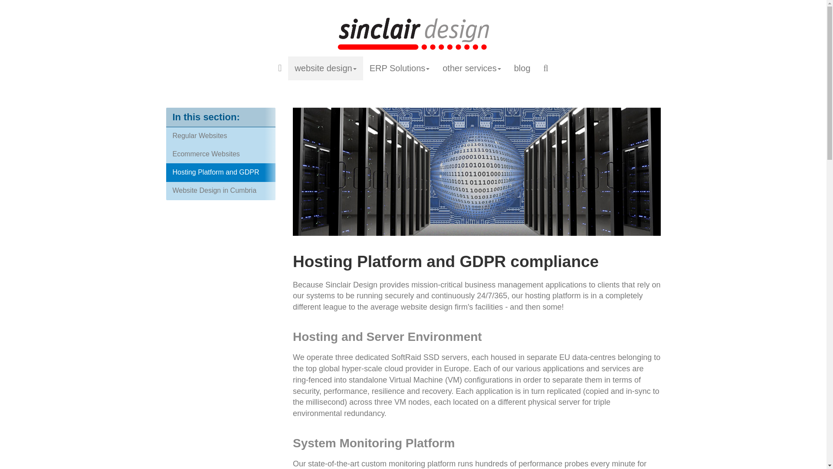 The width and height of the screenshot is (833, 469). I want to click on blog, so click(522, 68).